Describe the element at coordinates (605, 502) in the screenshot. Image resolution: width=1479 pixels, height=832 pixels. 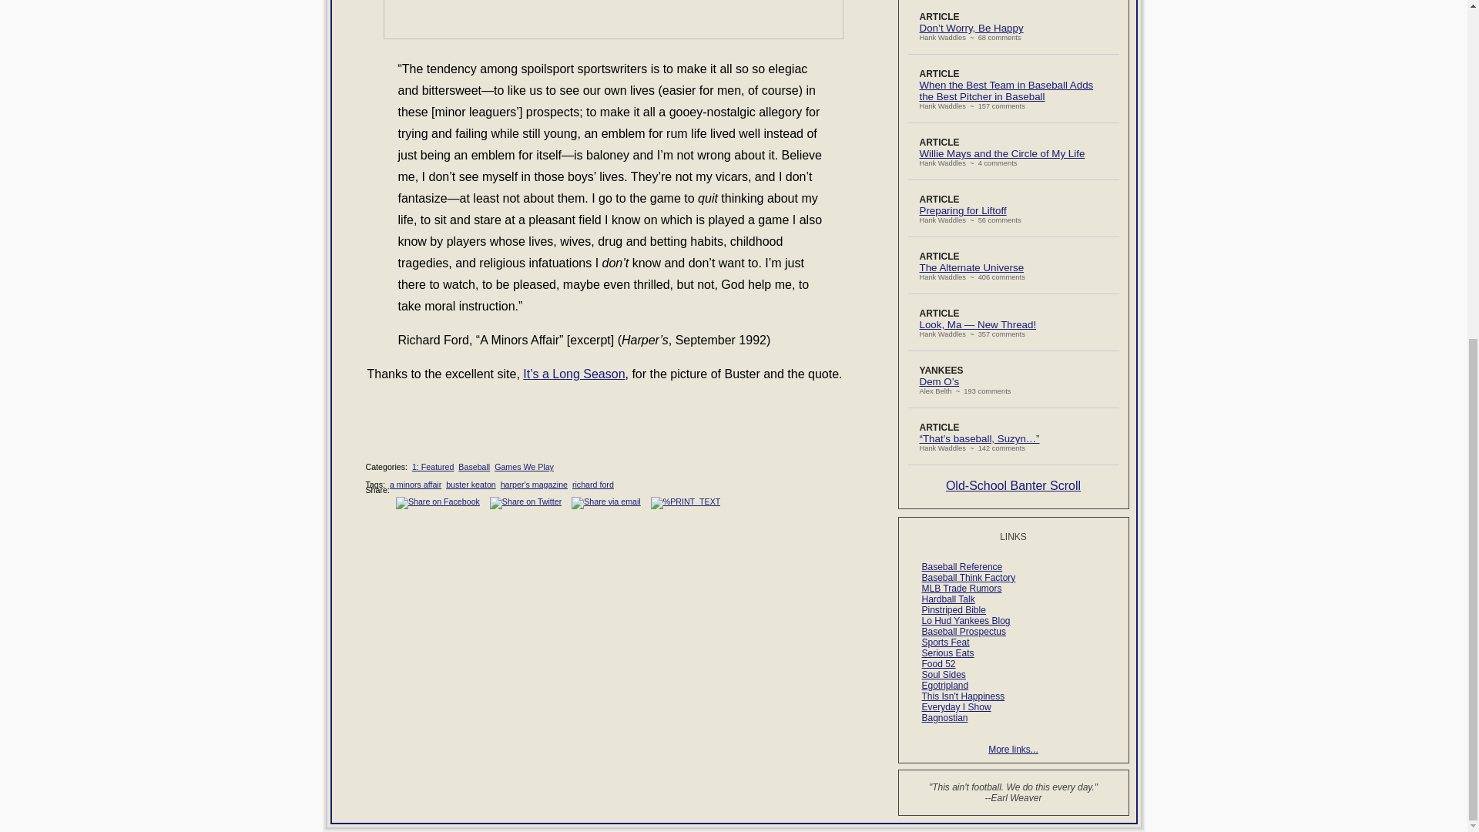
I see `Share via email` at that location.